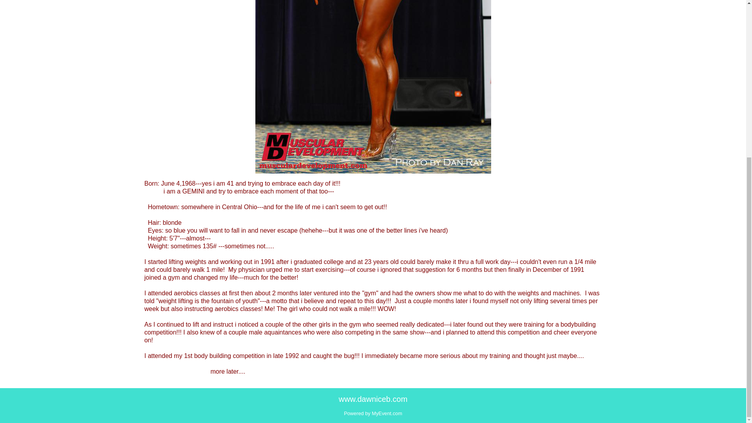 The image size is (752, 423). I want to click on www.dawniceb.com, so click(373, 399).